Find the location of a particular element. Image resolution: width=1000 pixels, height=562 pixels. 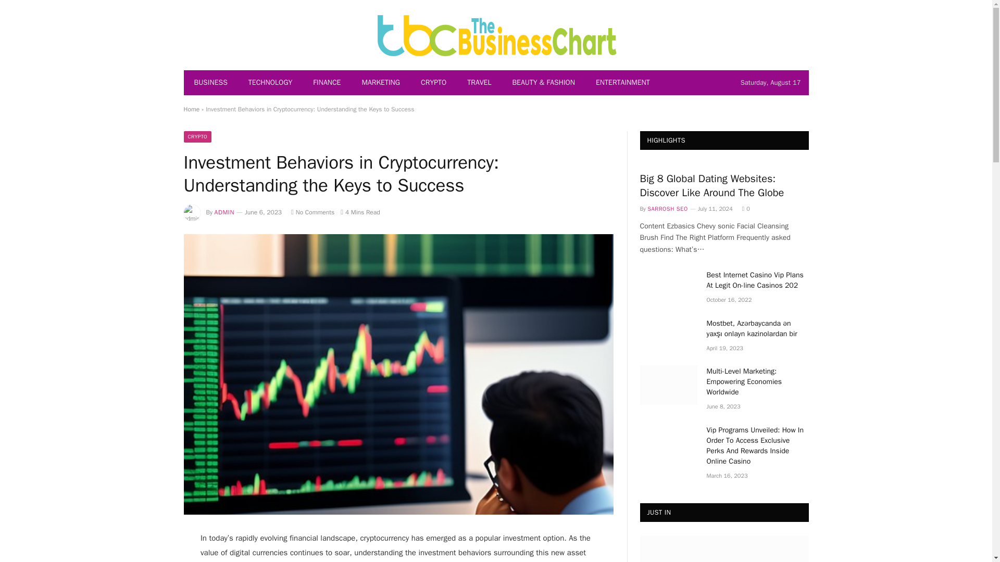

No Comments is located at coordinates (312, 212).